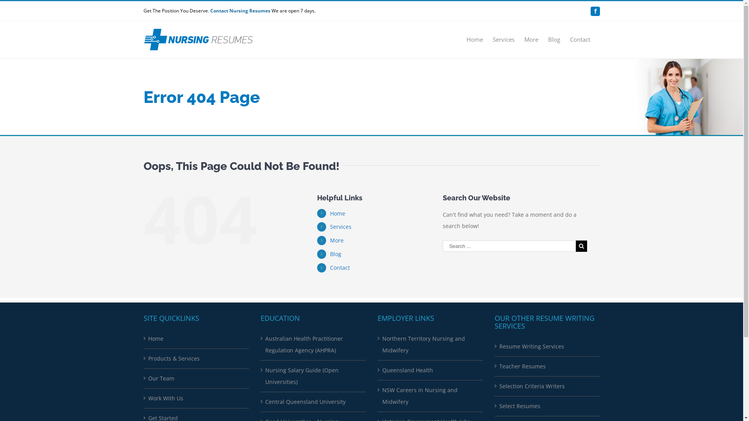 This screenshot has width=749, height=421. I want to click on Teacher Resumes, so click(548, 366).